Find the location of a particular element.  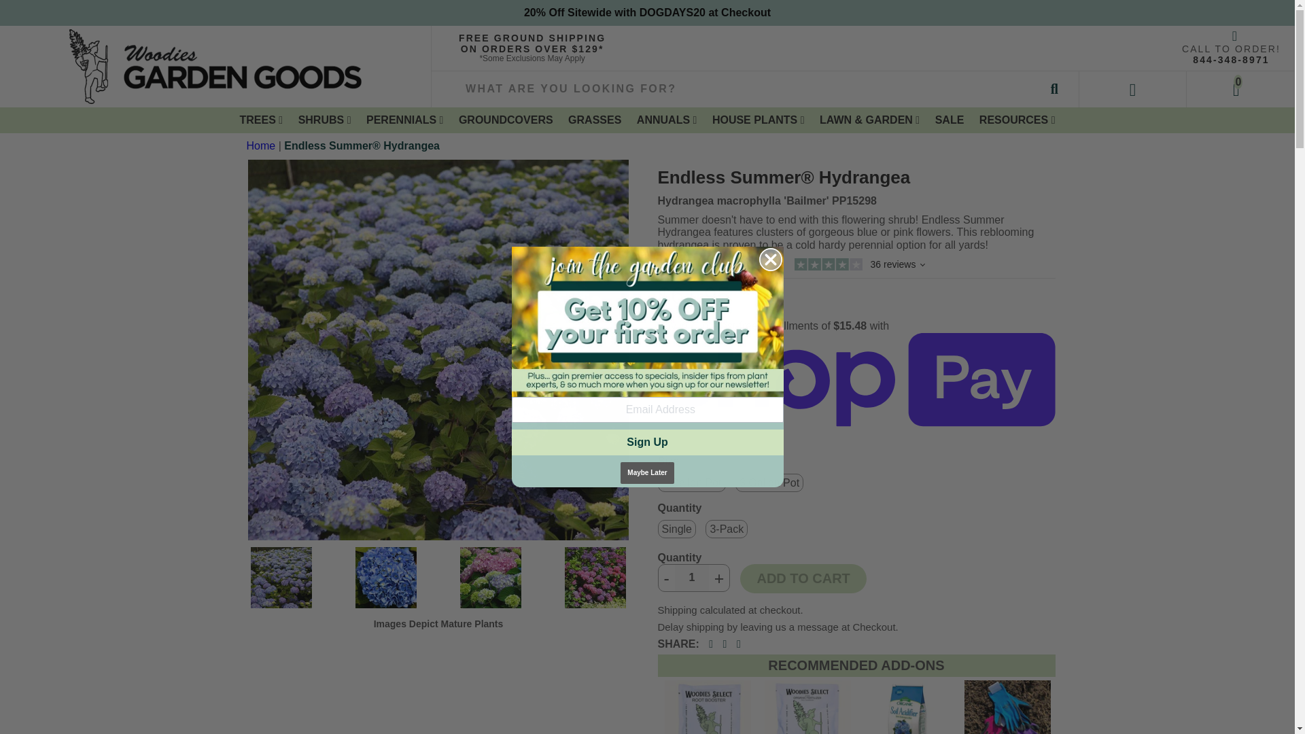

1 is located at coordinates (691, 578).